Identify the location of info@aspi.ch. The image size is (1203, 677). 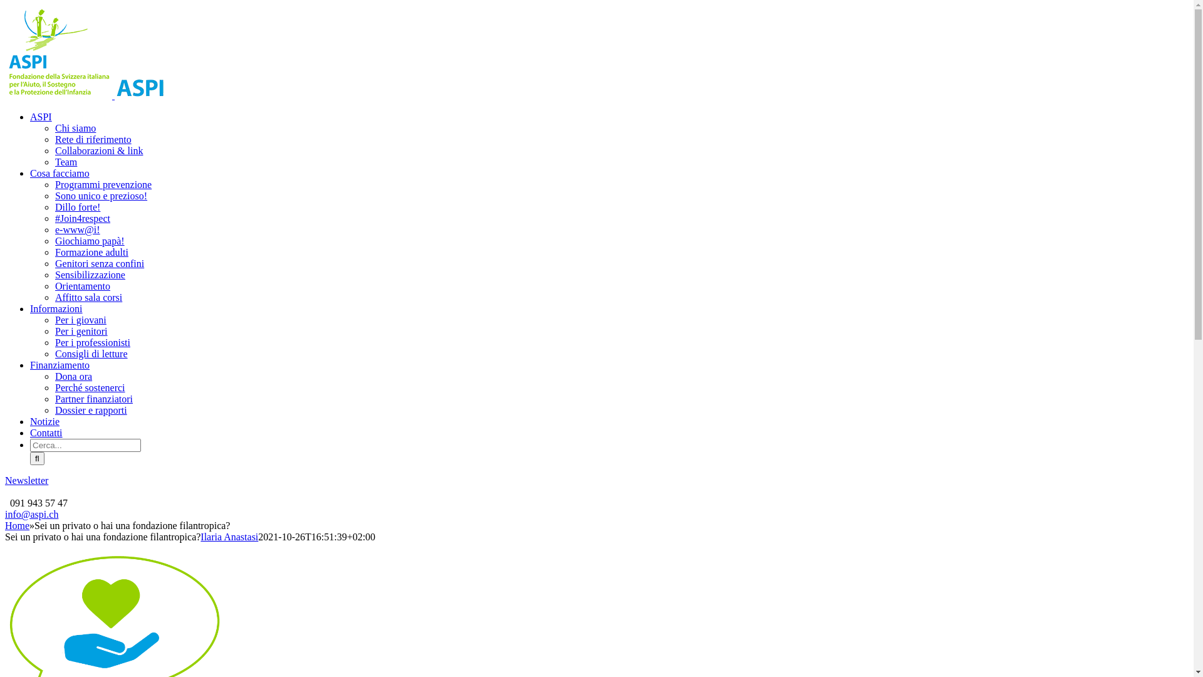
(31, 514).